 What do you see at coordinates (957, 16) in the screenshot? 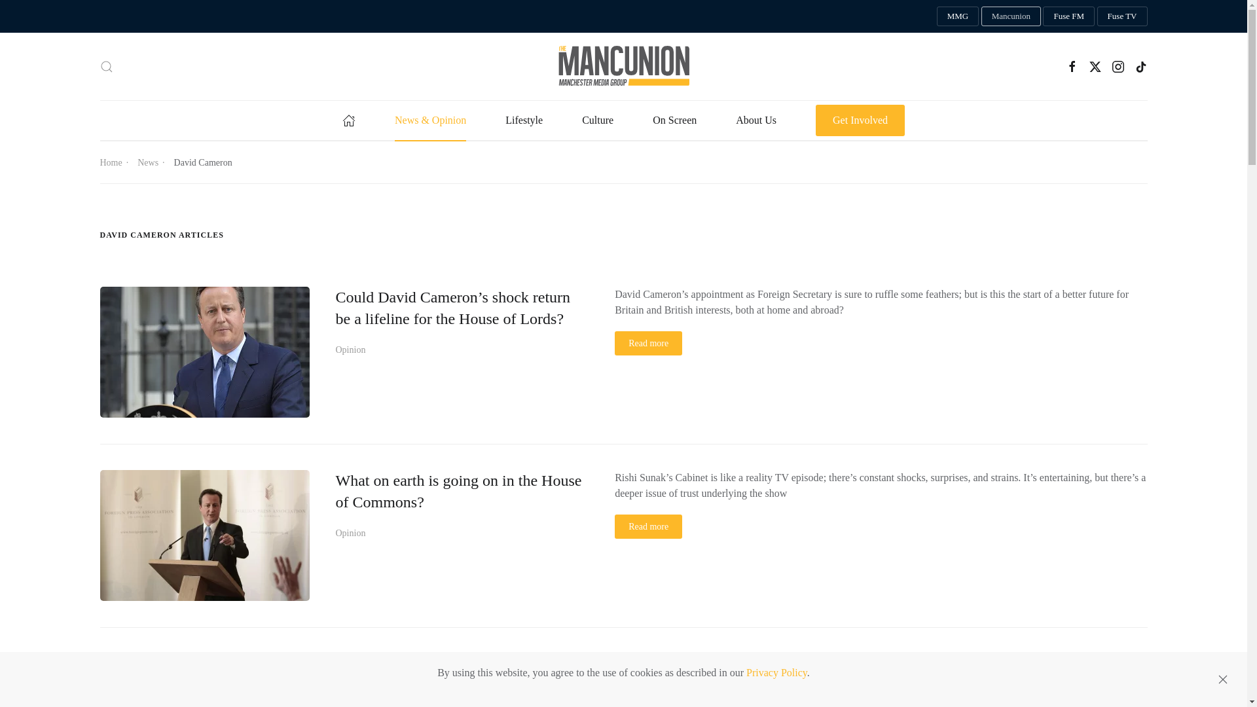
I see `Manchester Media Group` at bounding box center [957, 16].